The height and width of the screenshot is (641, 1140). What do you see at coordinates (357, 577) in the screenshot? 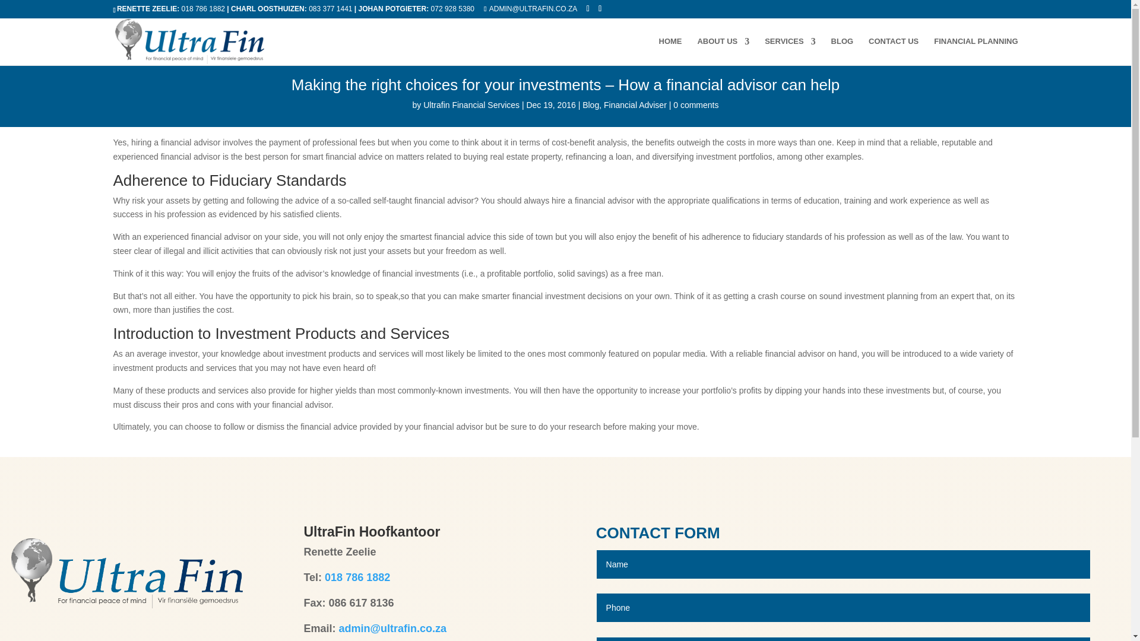
I see `018 786 1882` at bounding box center [357, 577].